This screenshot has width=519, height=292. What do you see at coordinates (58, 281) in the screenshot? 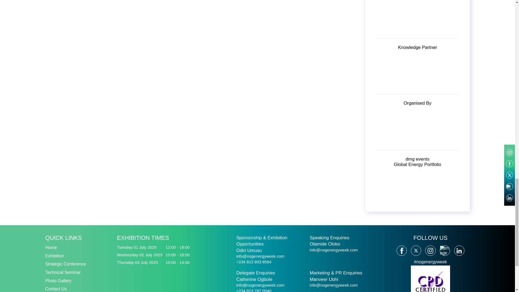
I see `Photo Gallery` at bounding box center [58, 281].